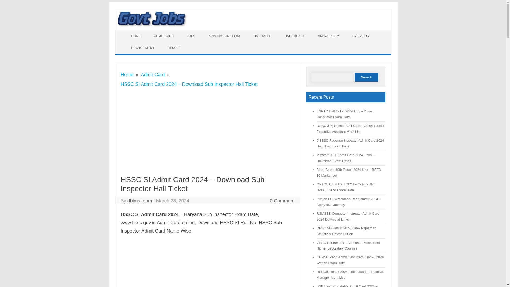 The height and width of the screenshot is (287, 510). I want to click on DBIMS.IN, so click(152, 28).